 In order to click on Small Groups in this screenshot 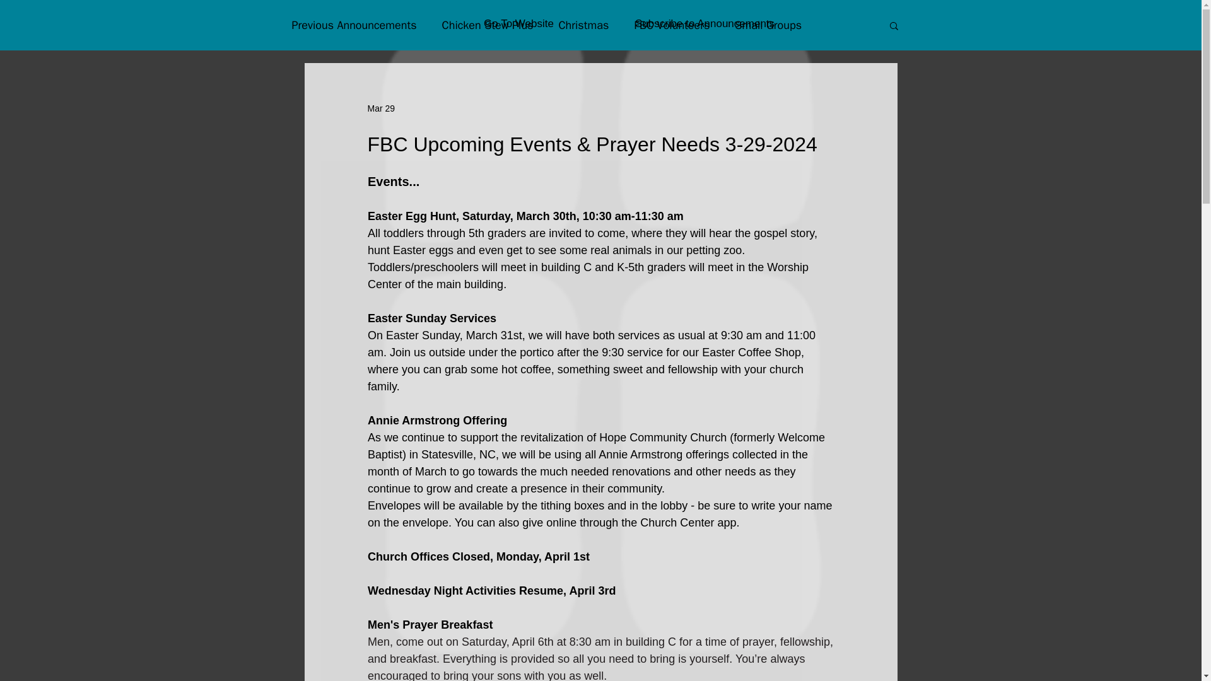, I will do `click(768, 25)`.